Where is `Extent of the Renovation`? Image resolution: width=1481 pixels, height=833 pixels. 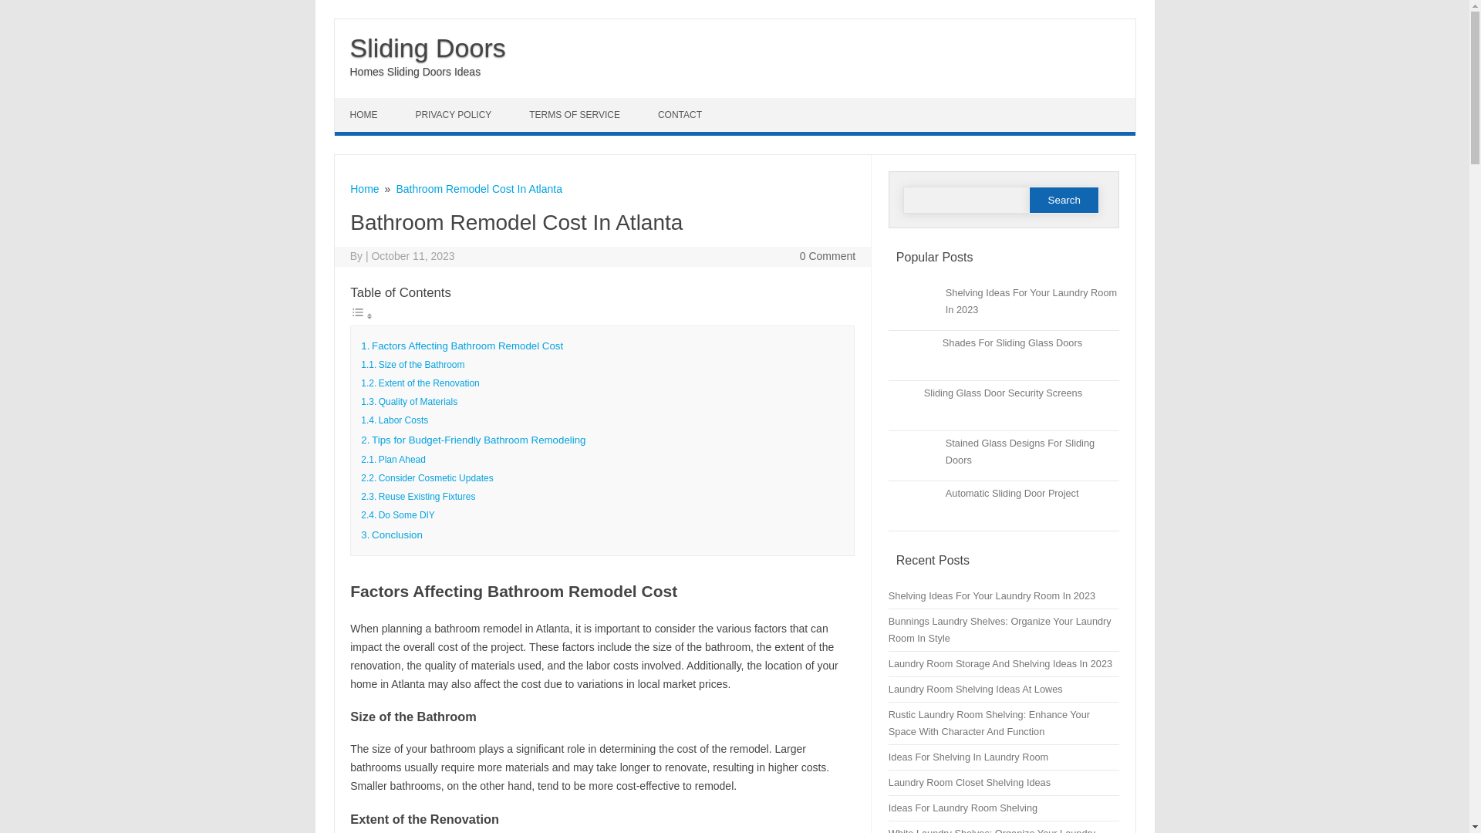 Extent of the Renovation is located at coordinates (429, 383).